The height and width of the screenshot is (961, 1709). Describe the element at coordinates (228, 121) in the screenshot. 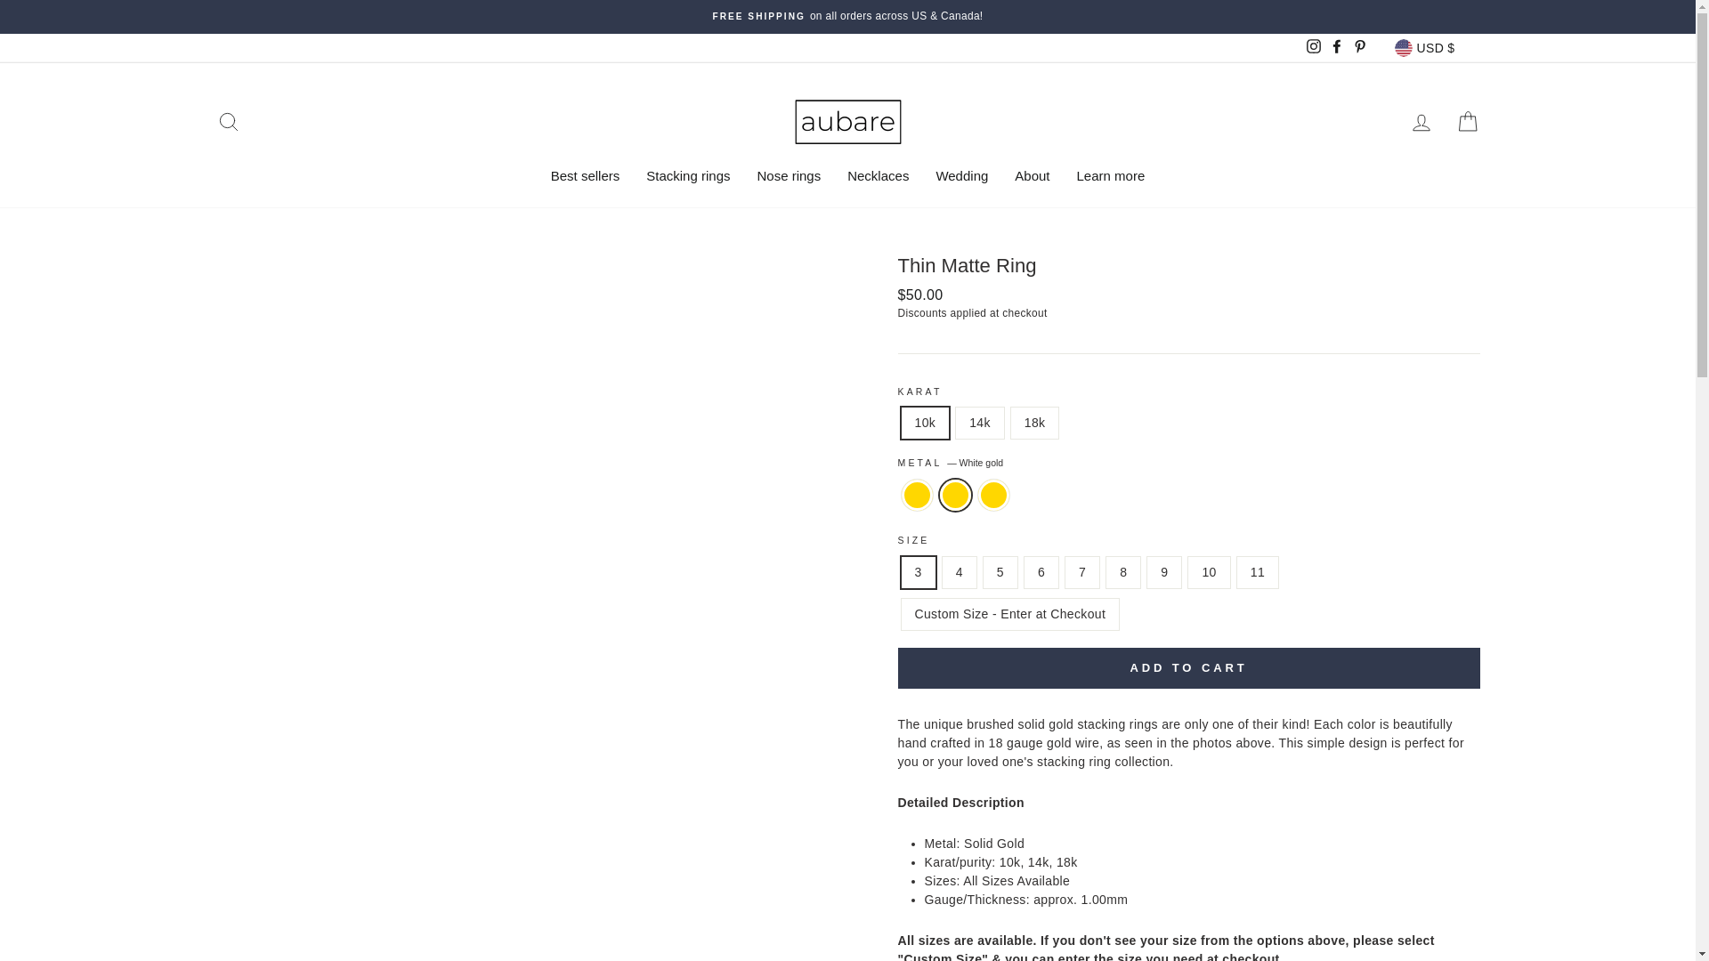

I see `Search` at that location.